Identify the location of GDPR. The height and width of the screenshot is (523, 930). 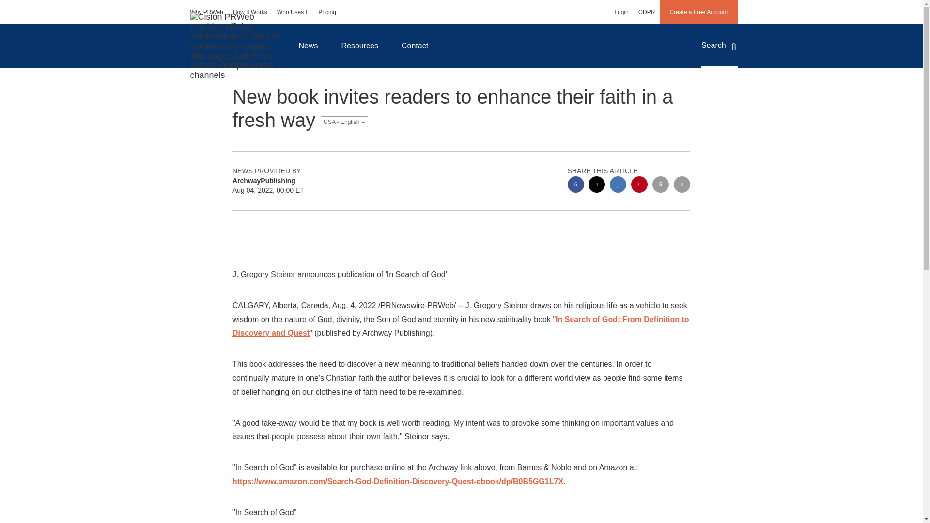
(647, 12).